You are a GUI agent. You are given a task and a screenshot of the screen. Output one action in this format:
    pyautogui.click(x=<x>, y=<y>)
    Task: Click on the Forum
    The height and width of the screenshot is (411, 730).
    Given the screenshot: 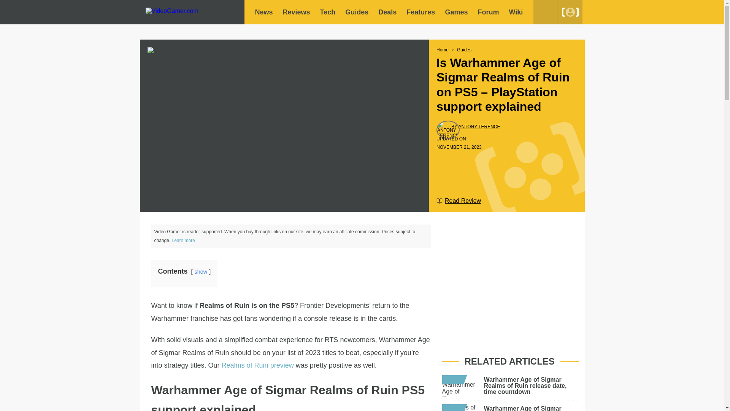 What is the action you would take?
    pyautogui.click(x=488, y=12)
    